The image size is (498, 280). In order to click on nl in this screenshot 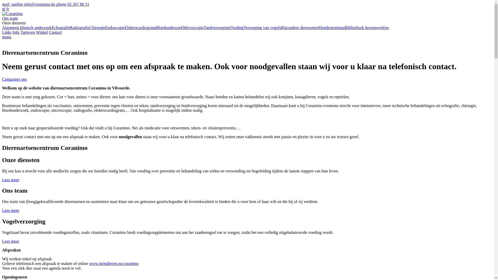, I will do `click(4, 9)`.